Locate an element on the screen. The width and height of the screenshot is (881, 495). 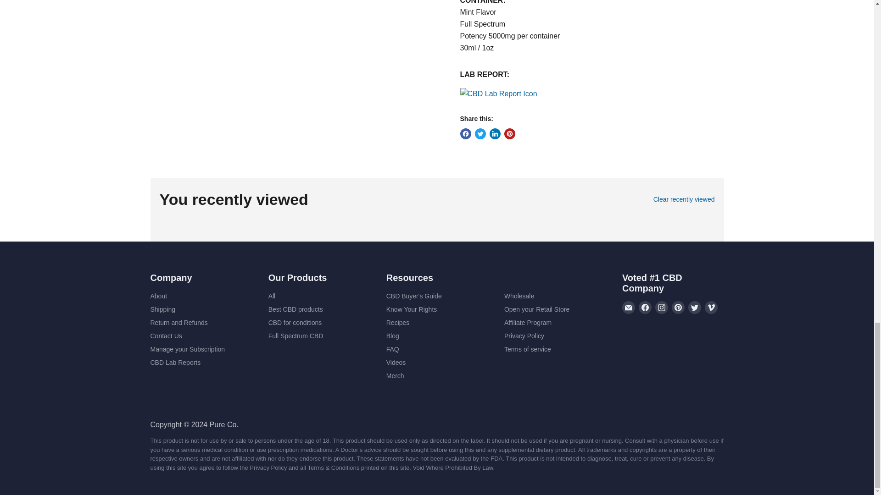
Instagram is located at coordinates (662, 307).